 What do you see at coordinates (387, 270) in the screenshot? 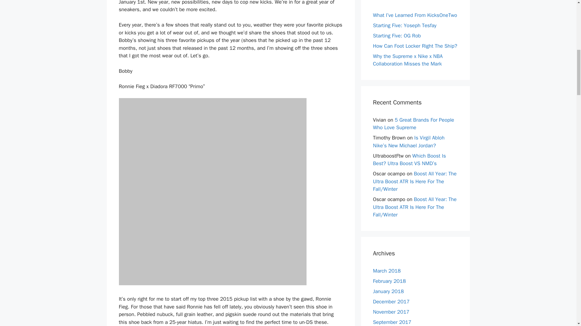
I see `March 2018` at bounding box center [387, 270].